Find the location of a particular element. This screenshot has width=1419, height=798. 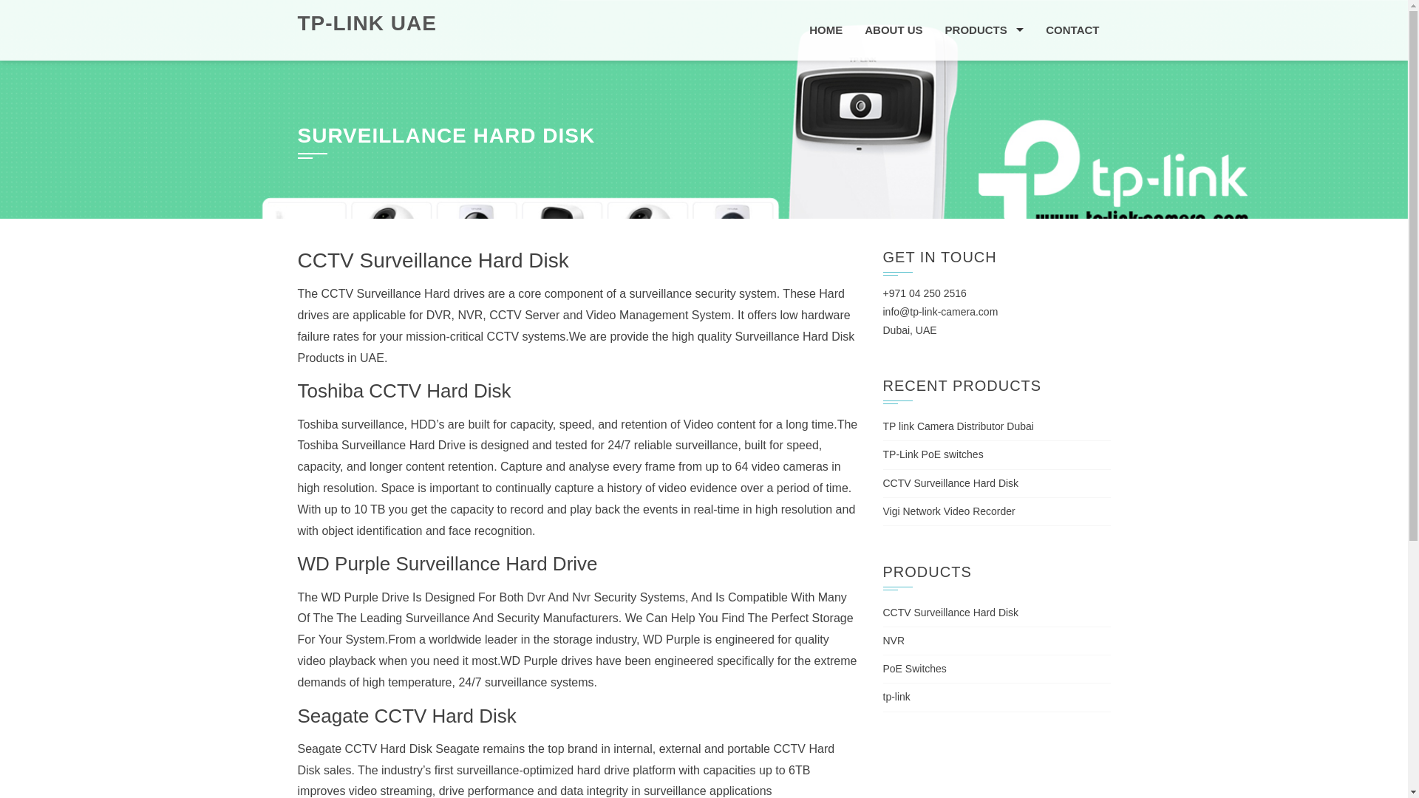

CCTV Surveillance Hard Disk is located at coordinates (950, 483).